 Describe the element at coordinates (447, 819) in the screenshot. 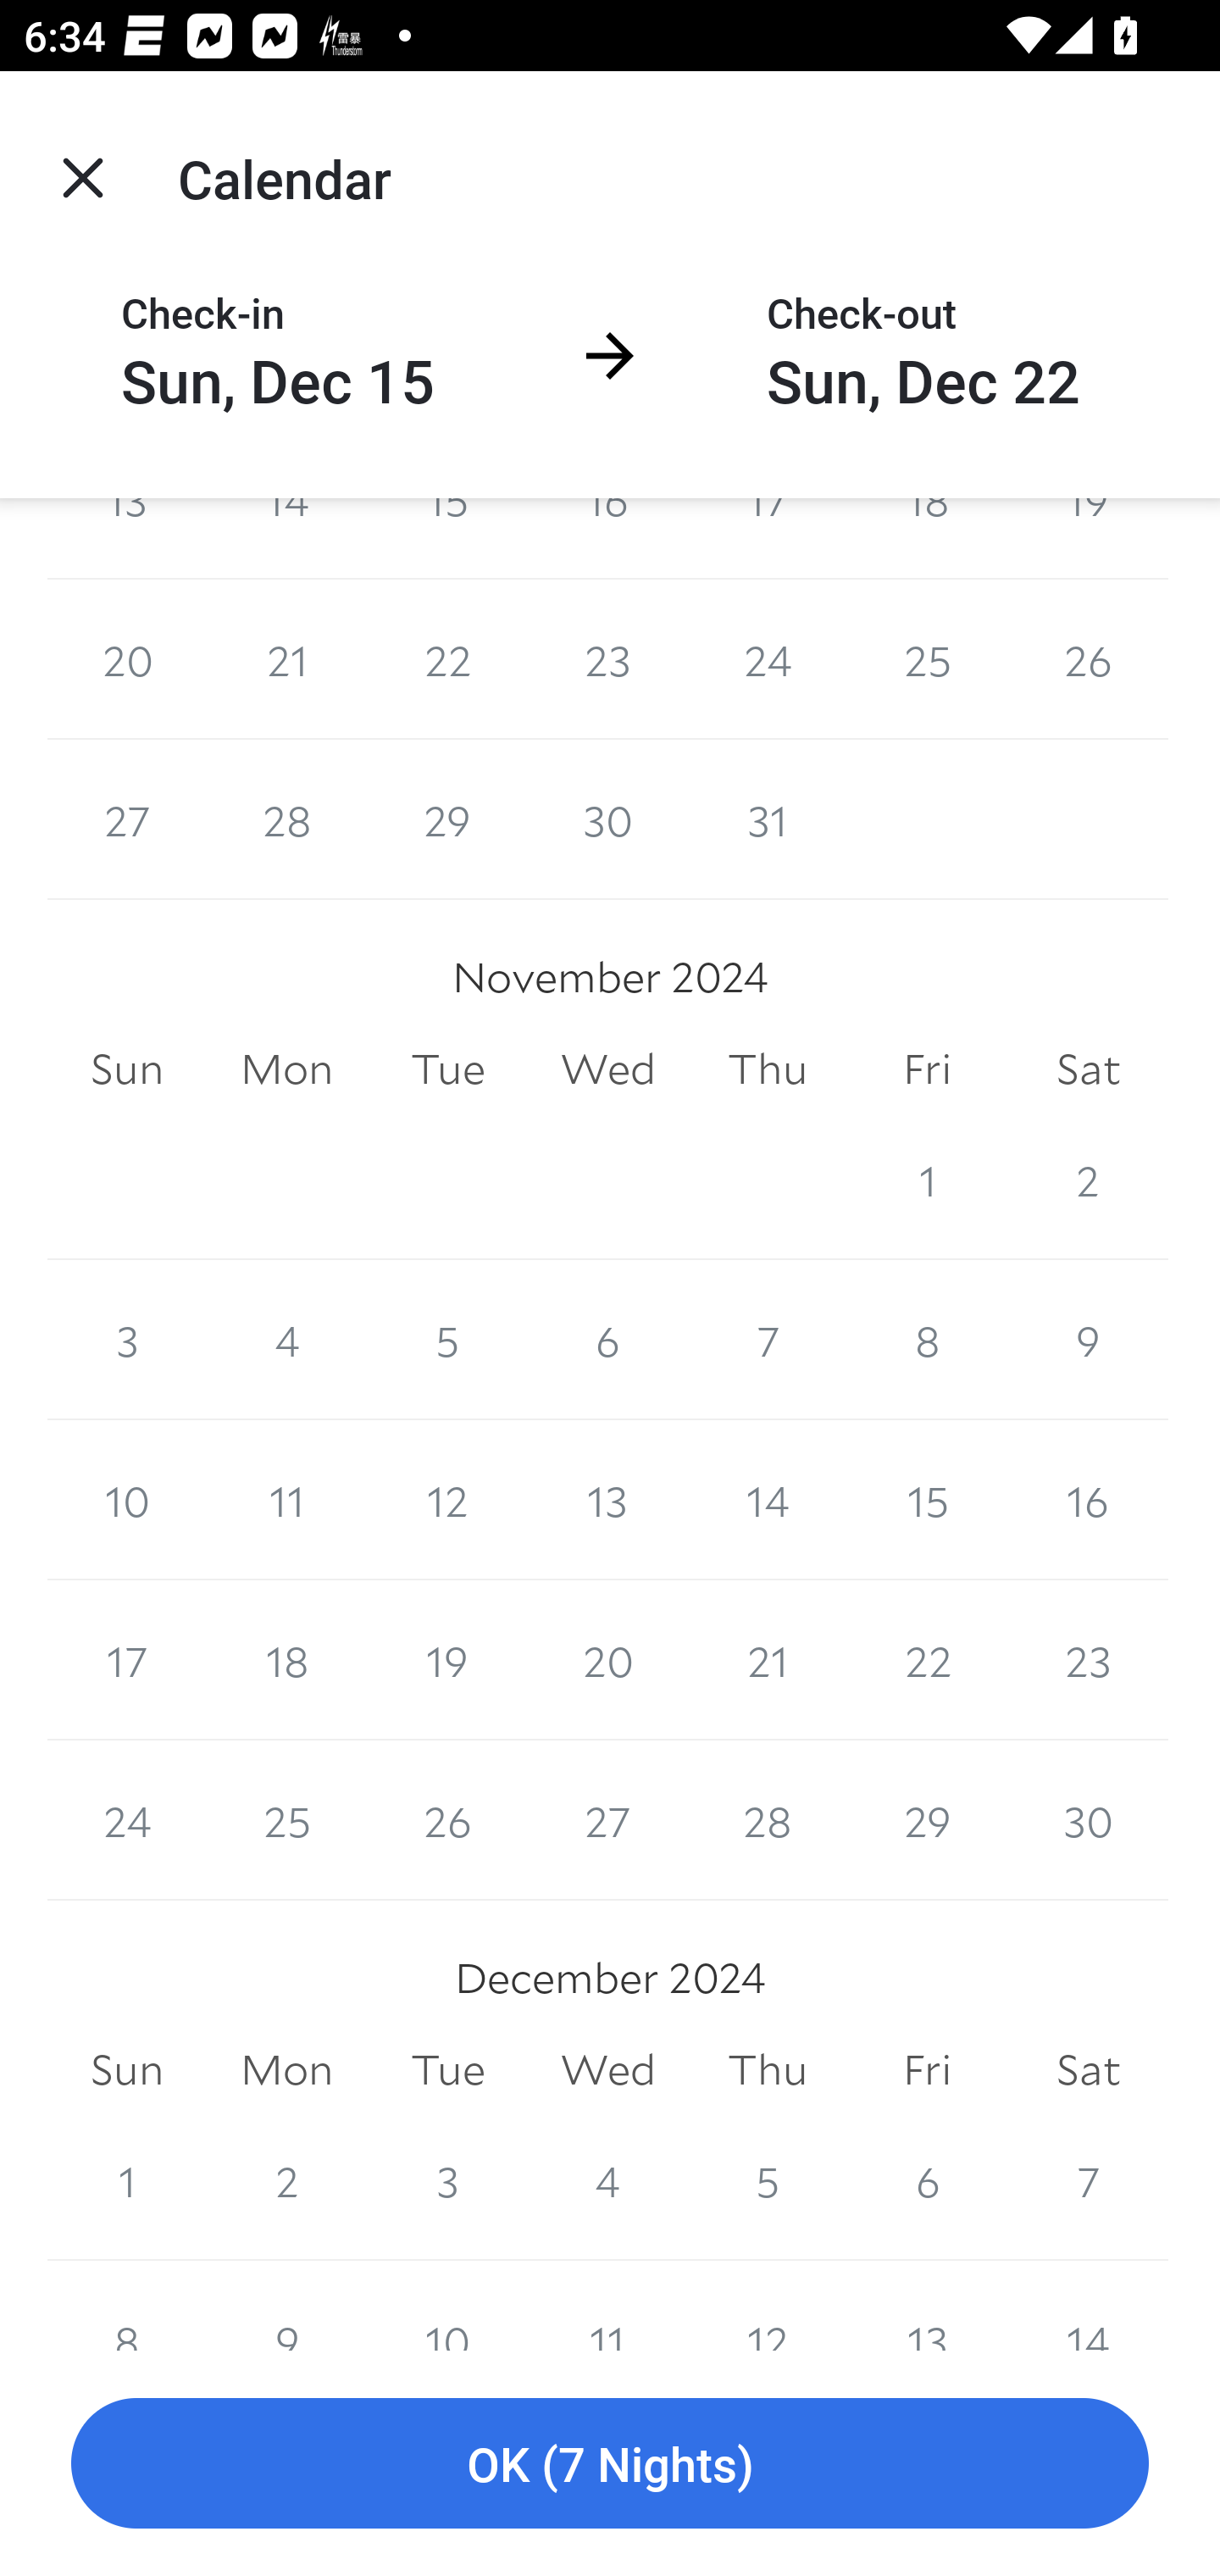

I see `29 29 October 2024` at that location.